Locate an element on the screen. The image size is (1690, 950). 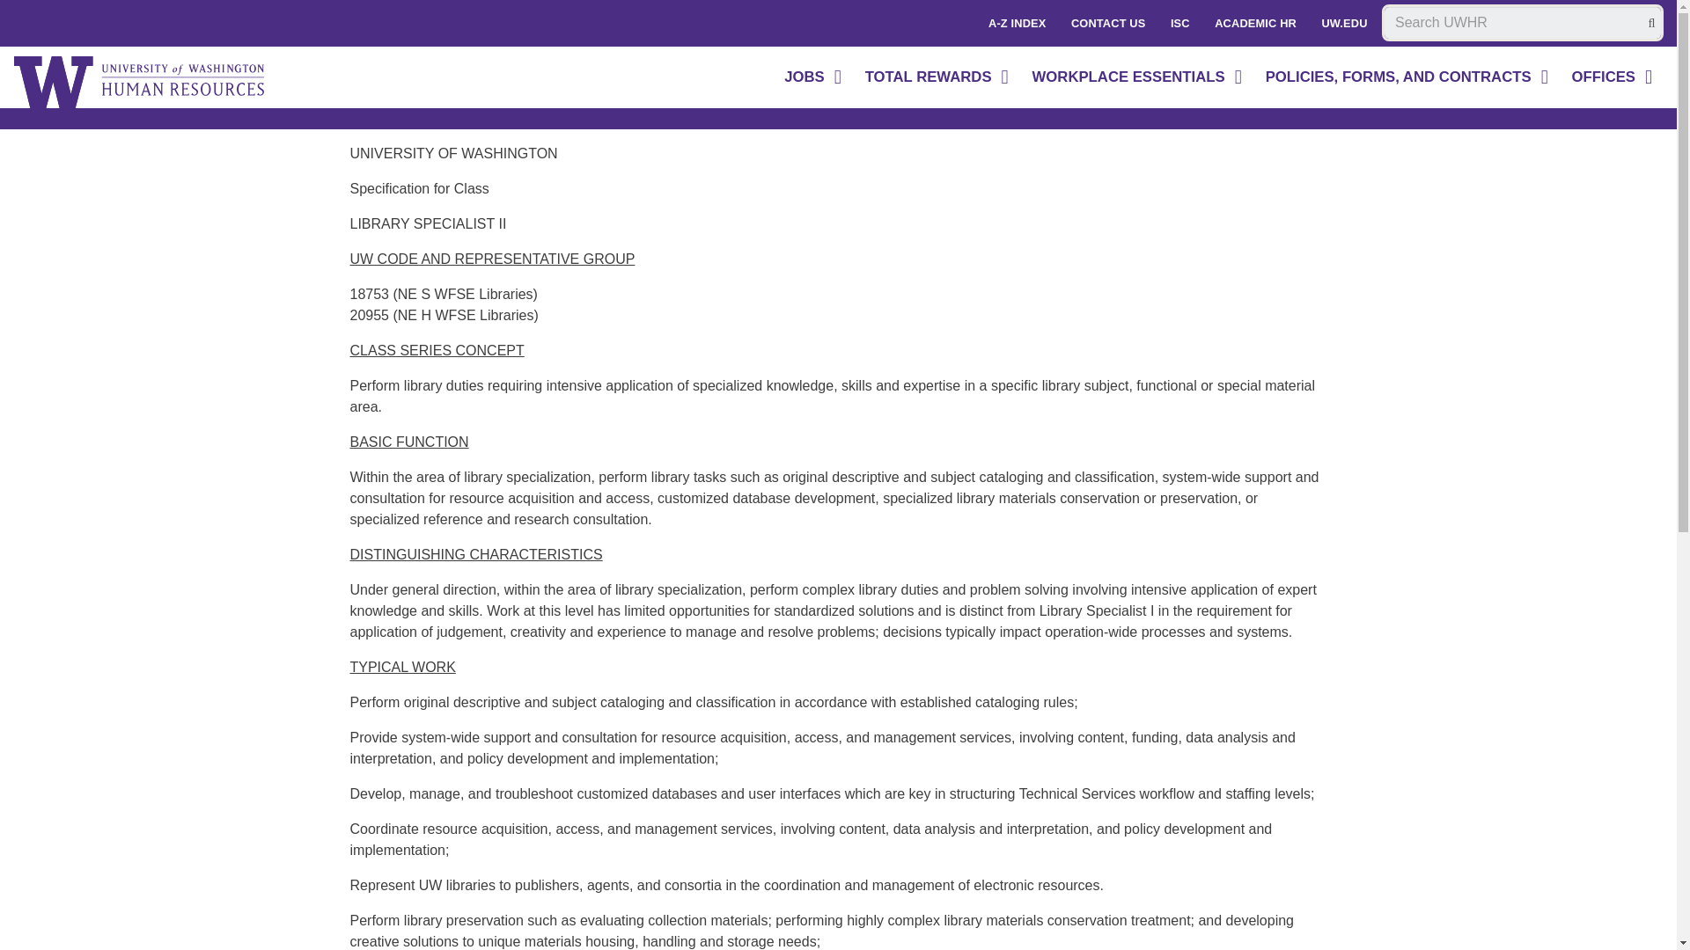
TOTAL REWARDS is located at coordinates (937, 77).